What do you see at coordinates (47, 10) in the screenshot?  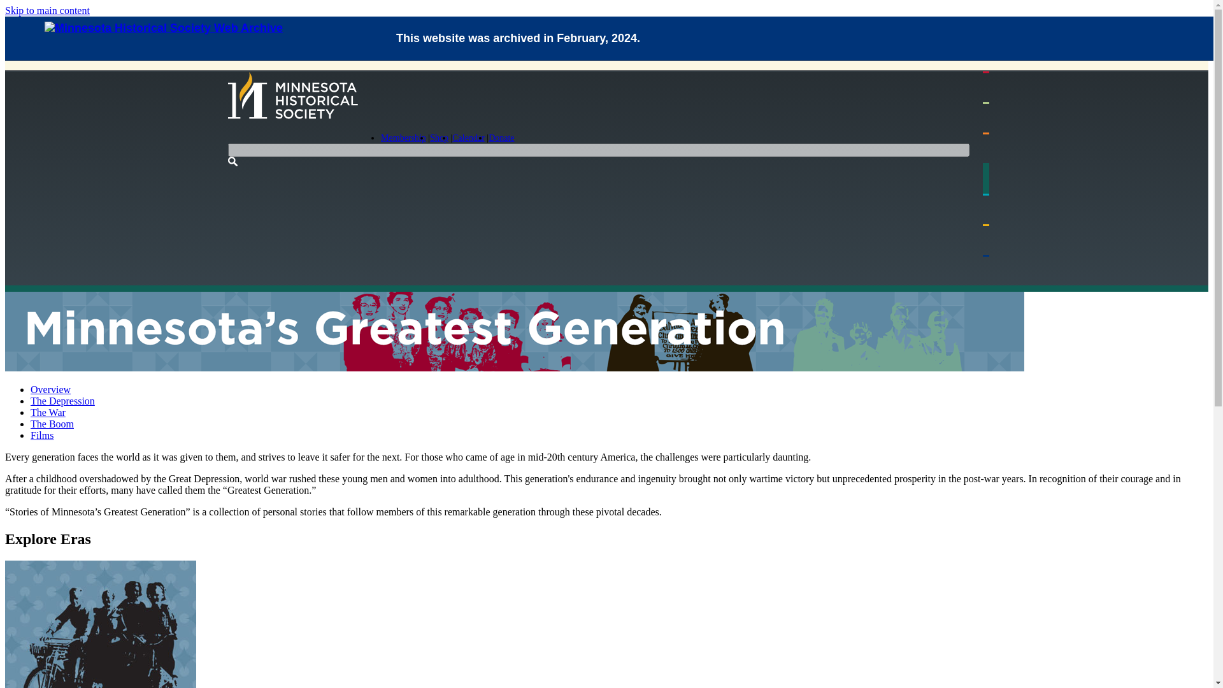 I see `Skip to main content` at bounding box center [47, 10].